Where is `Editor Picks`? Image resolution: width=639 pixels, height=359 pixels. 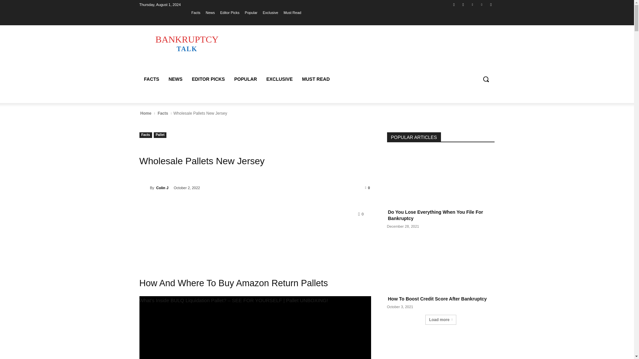 Editor Picks is located at coordinates (229, 12).